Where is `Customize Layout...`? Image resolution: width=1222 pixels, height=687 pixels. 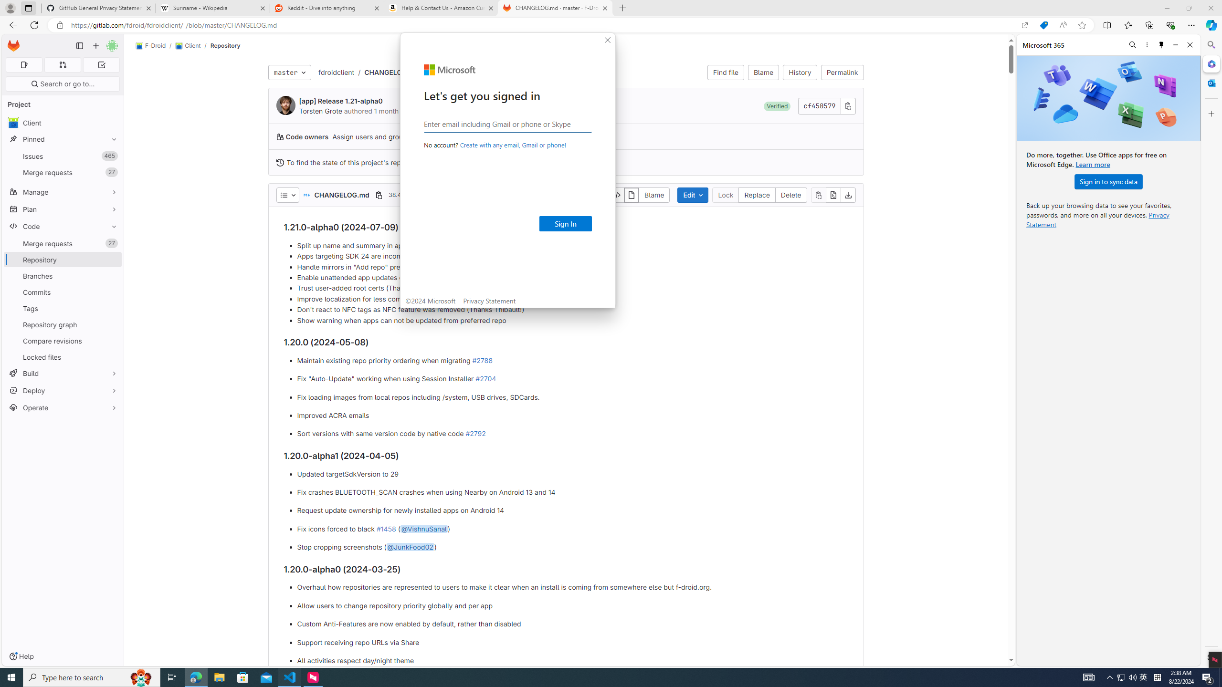 Customize Layout... is located at coordinates (1149, 8).